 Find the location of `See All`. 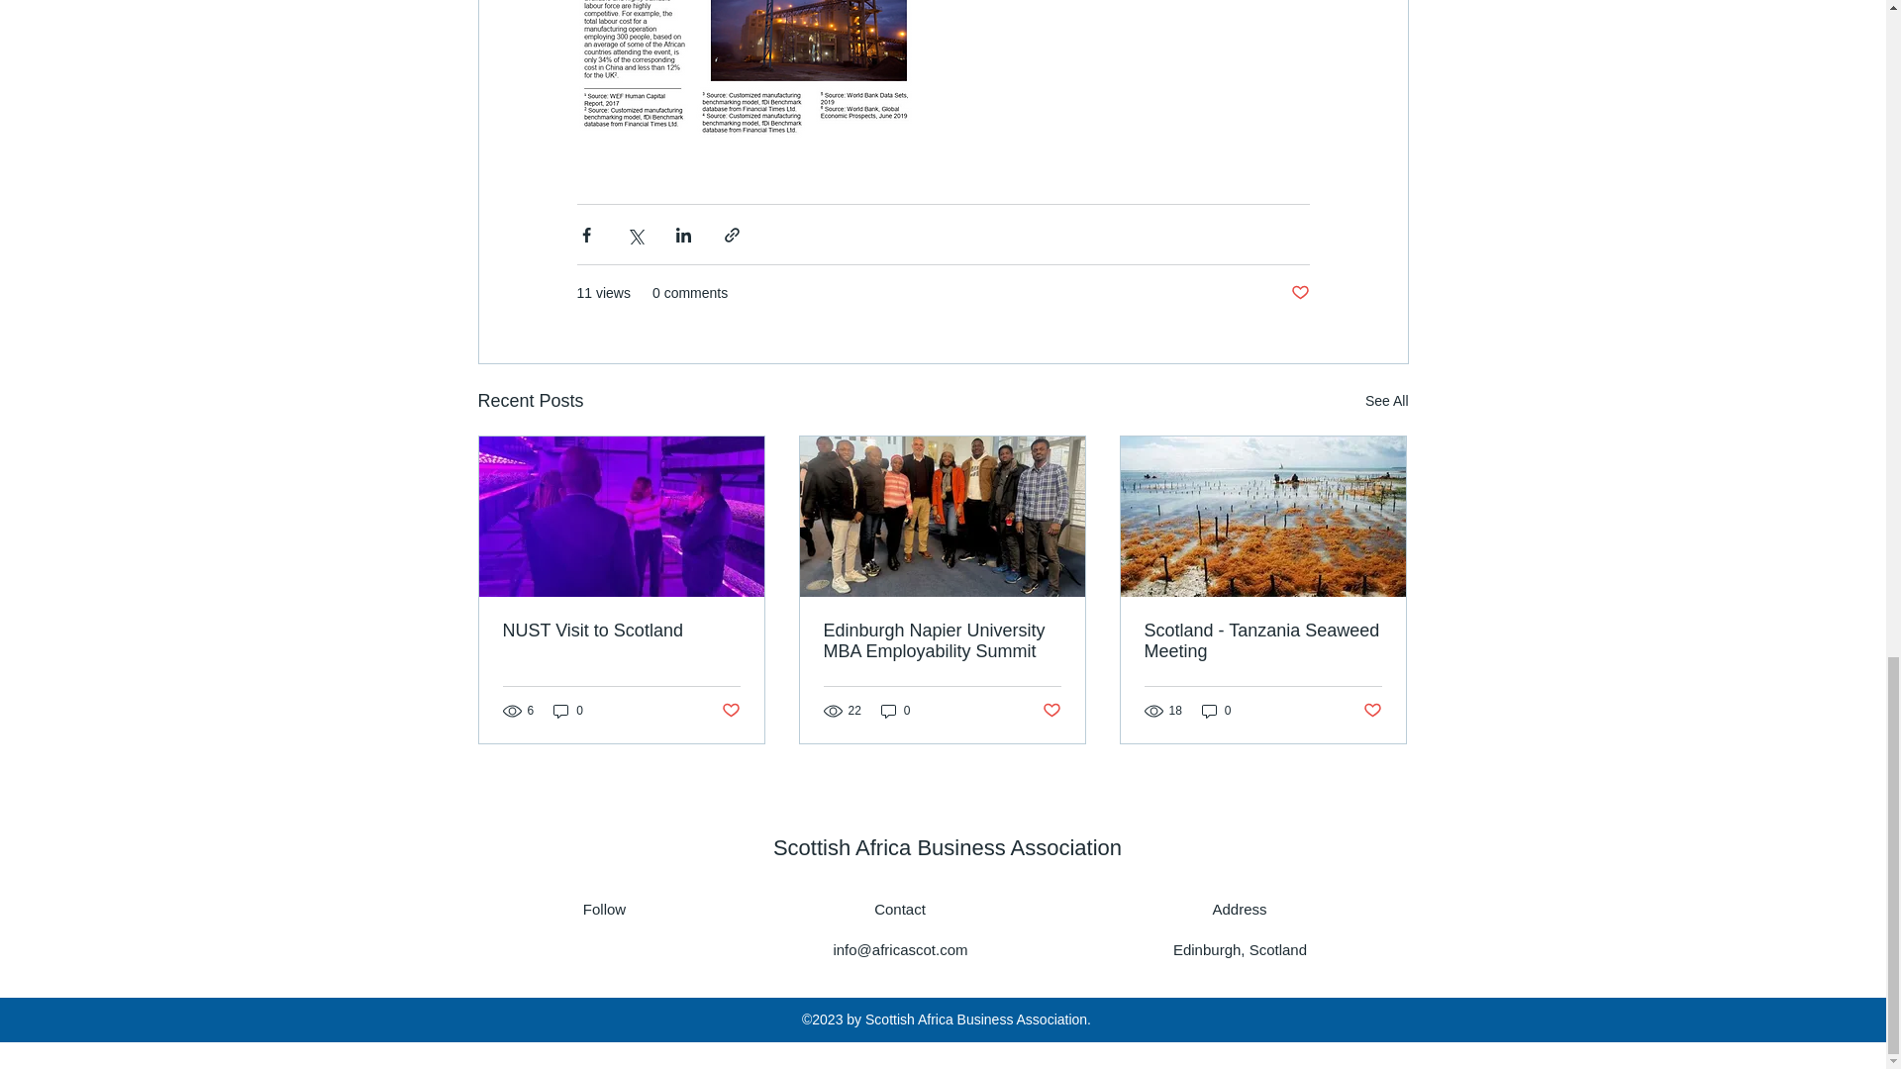

See All is located at coordinates (1386, 401).